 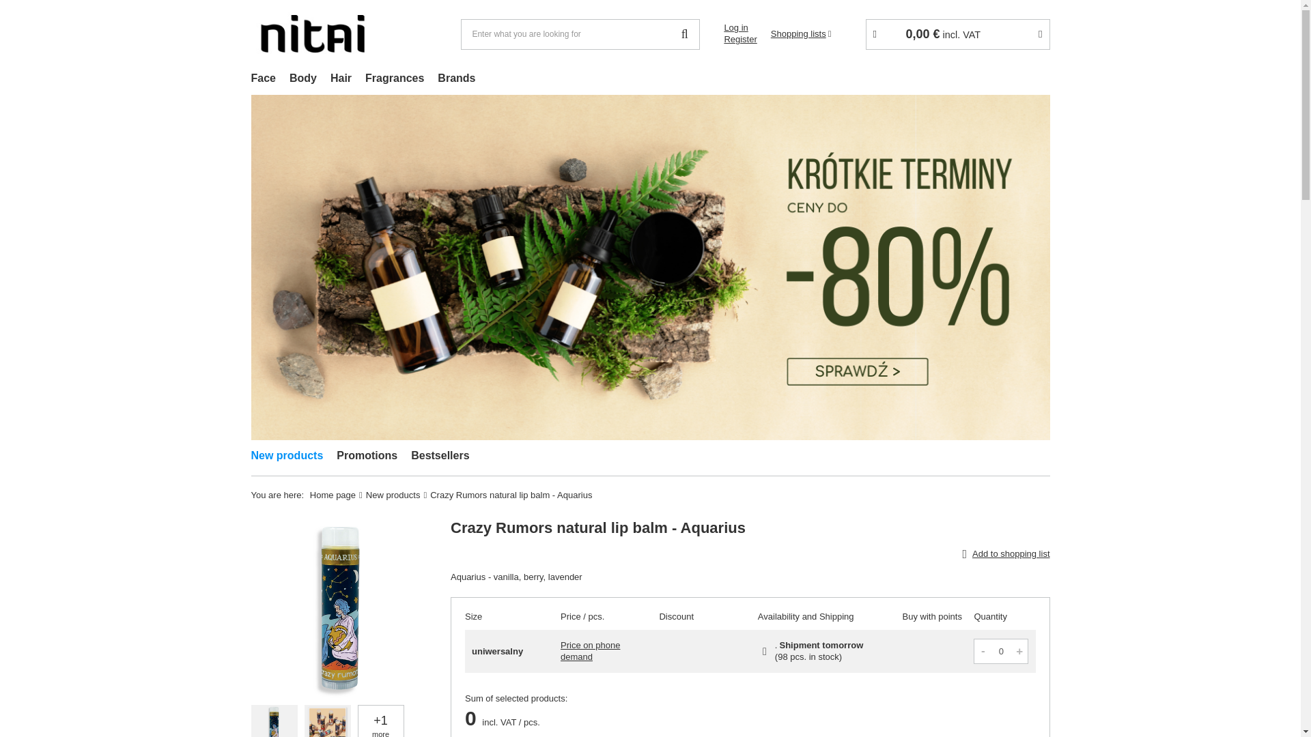 What do you see at coordinates (739, 28) in the screenshot?
I see `Log in` at bounding box center [739, 28].